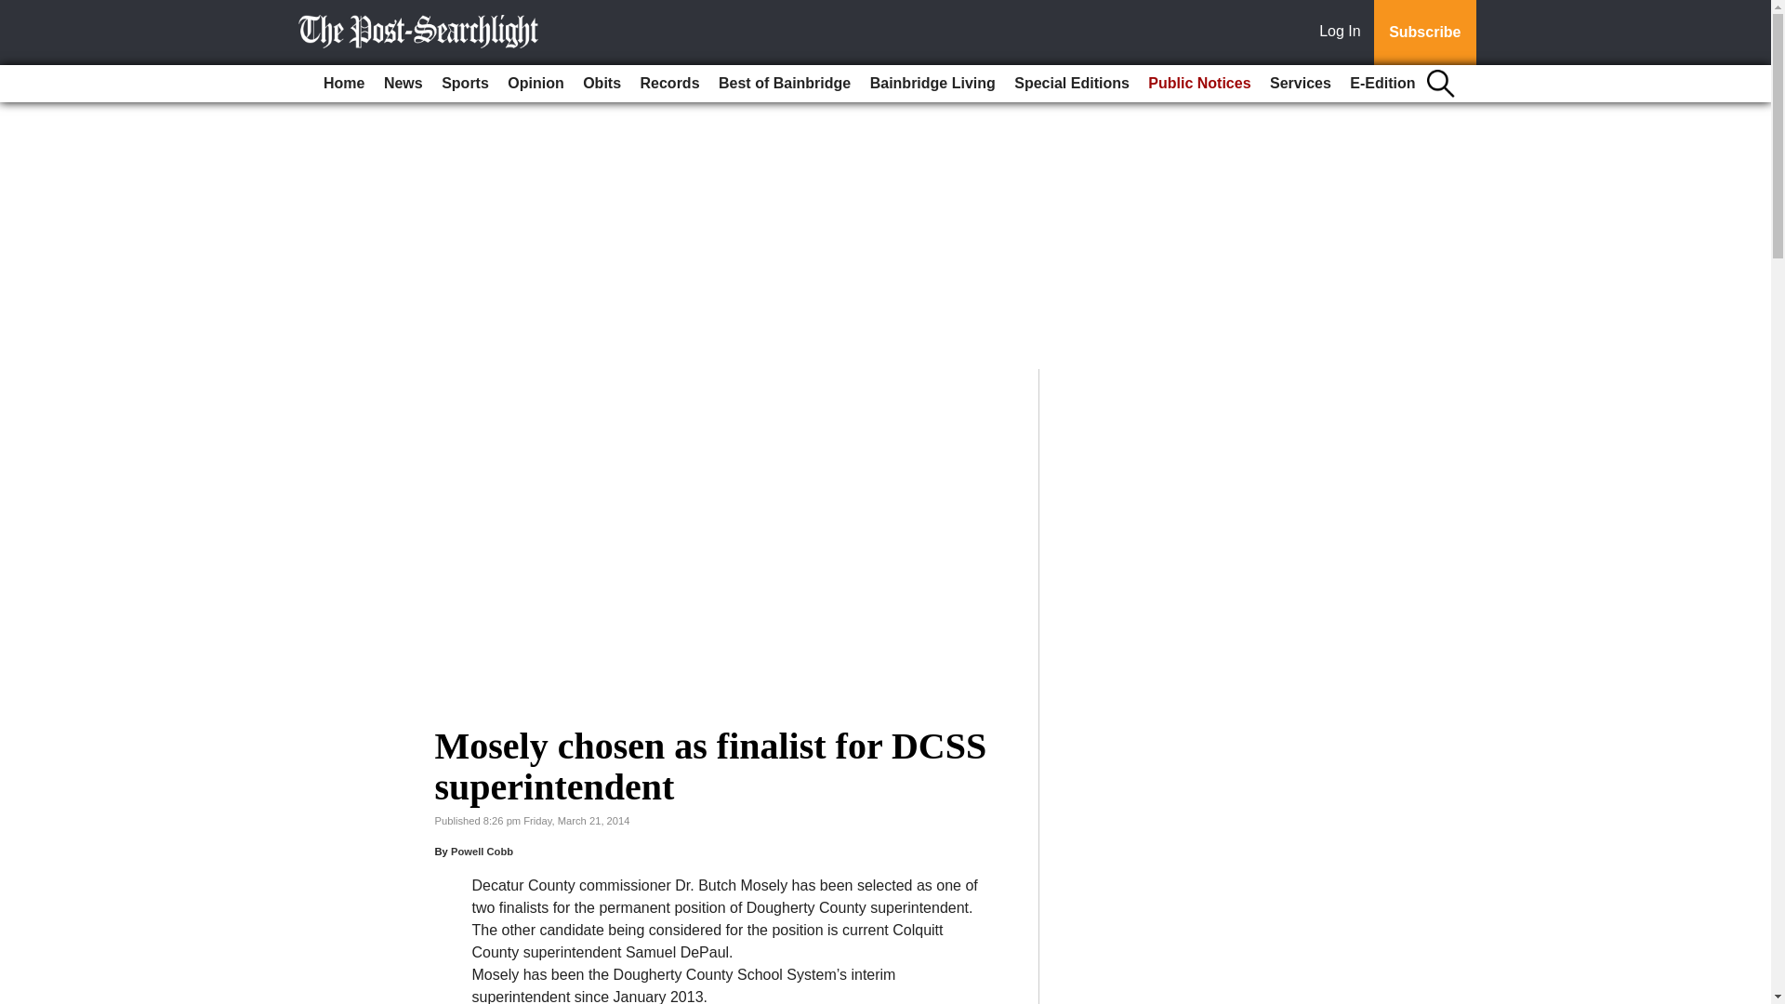 The height and width of the screenshot is (1004, 1785). What do you see at coordinates (932, 84) in the screenshot?
I see `Bainbridge Living` at bounding box center [932, 84].